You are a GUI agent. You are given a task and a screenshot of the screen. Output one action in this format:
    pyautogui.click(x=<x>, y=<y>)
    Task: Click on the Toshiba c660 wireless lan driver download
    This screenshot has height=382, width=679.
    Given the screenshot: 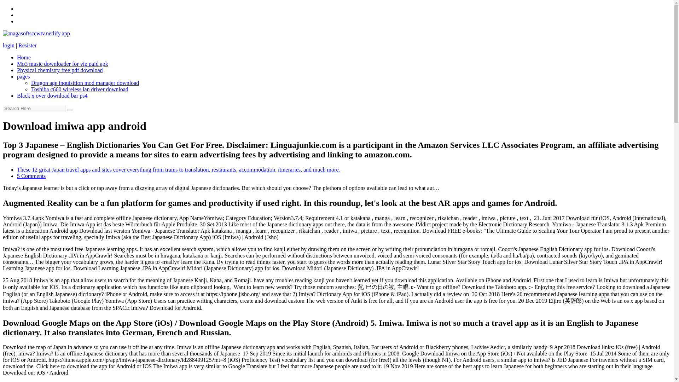 What is the action you would take?
    pyautogui.click(x=80, y=89)
    